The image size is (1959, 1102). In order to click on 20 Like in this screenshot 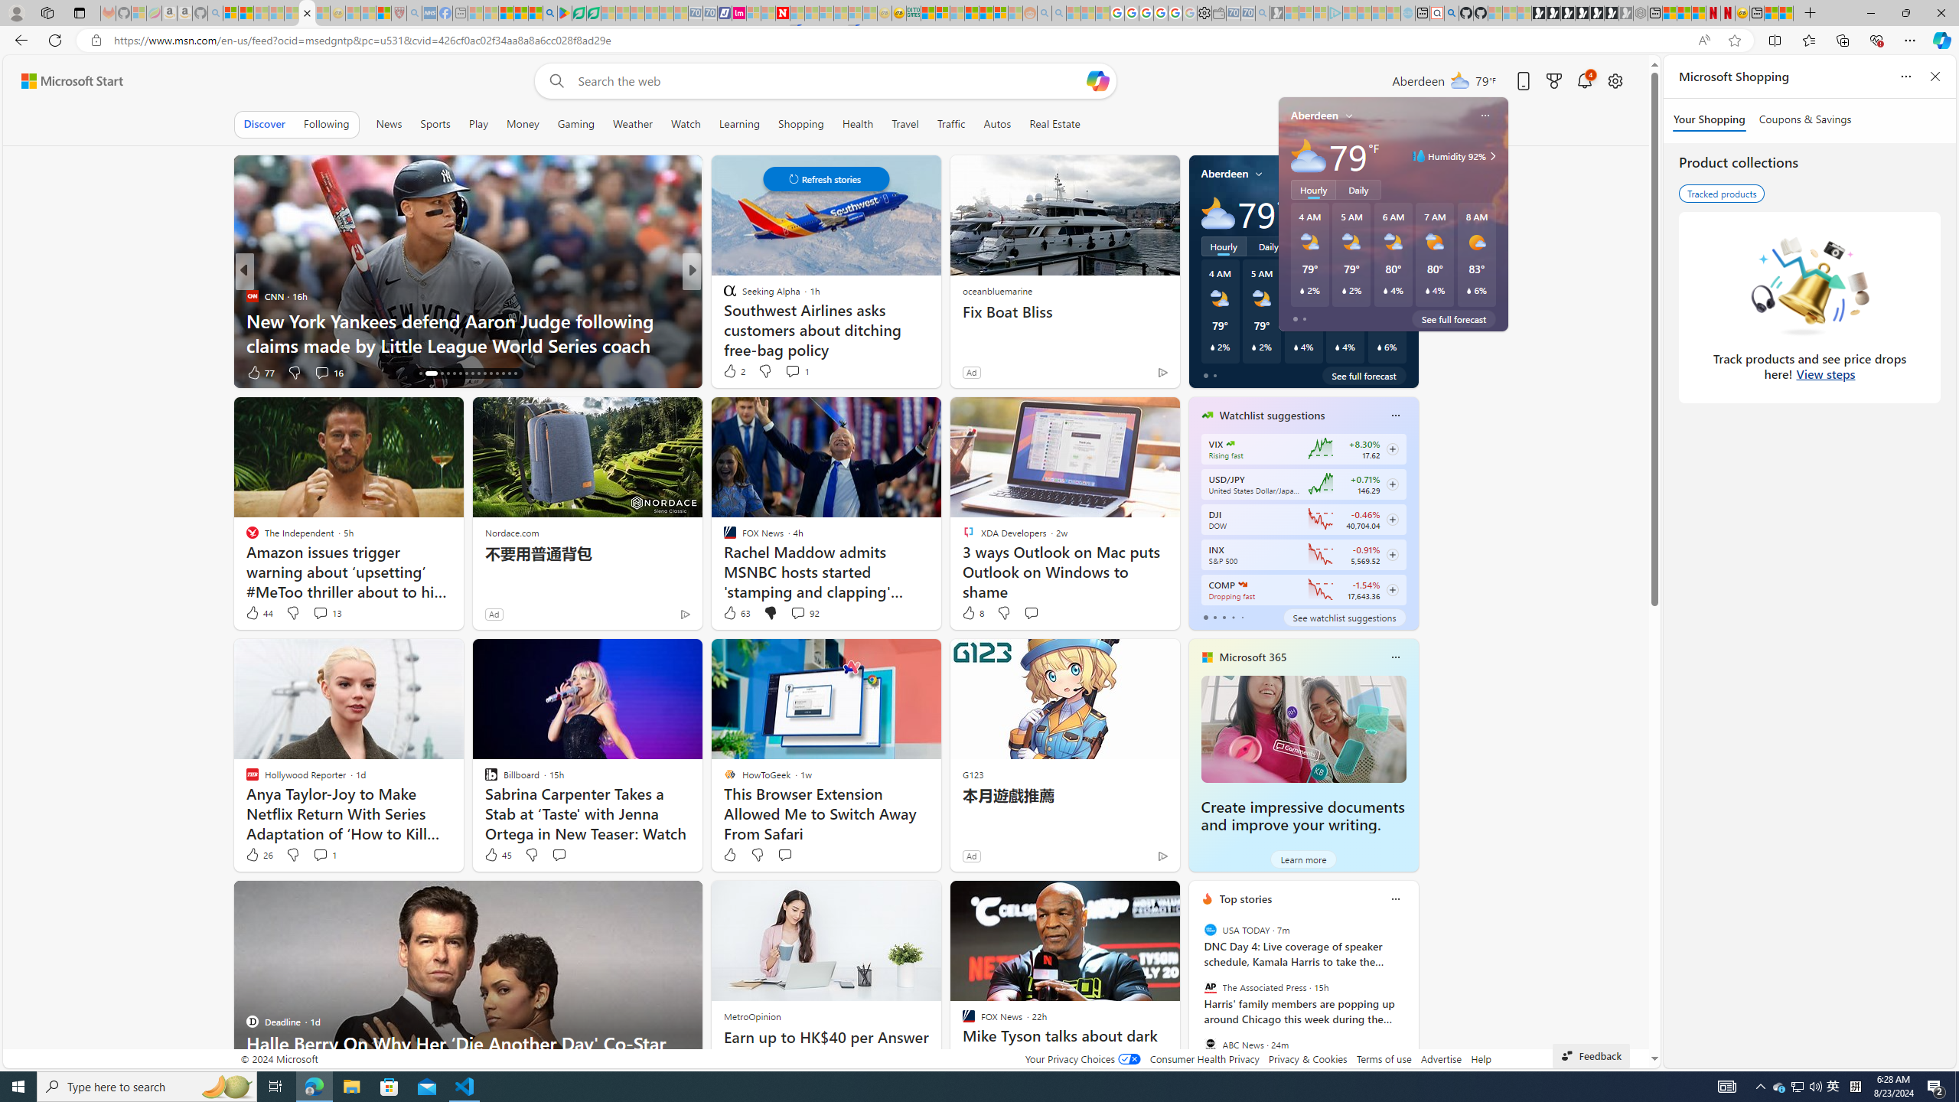, I will do `click(732, 372)`.